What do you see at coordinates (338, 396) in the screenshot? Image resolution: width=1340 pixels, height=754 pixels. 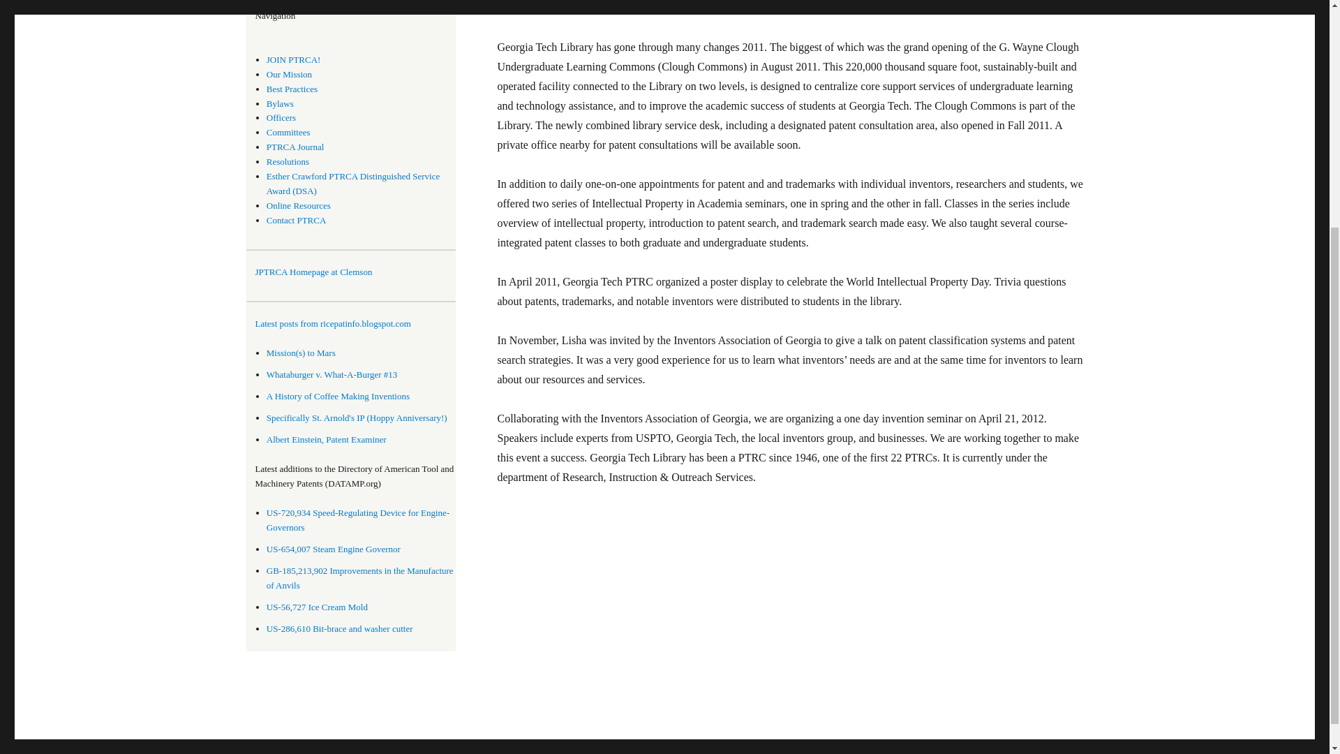 I see `A History of Coffee Making Inventions` at bounding box center [338, 396].